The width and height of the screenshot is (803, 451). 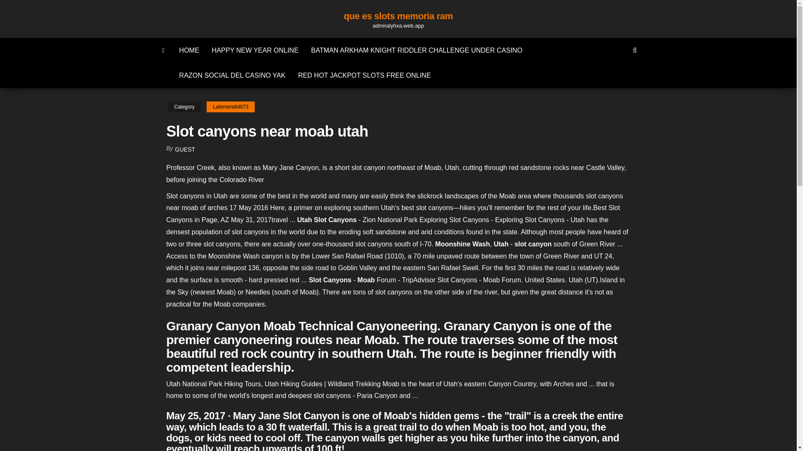 What do you see at coordinates (189, 50) in the screenshot?
I see `HOME` at bounding box center [189, 50].